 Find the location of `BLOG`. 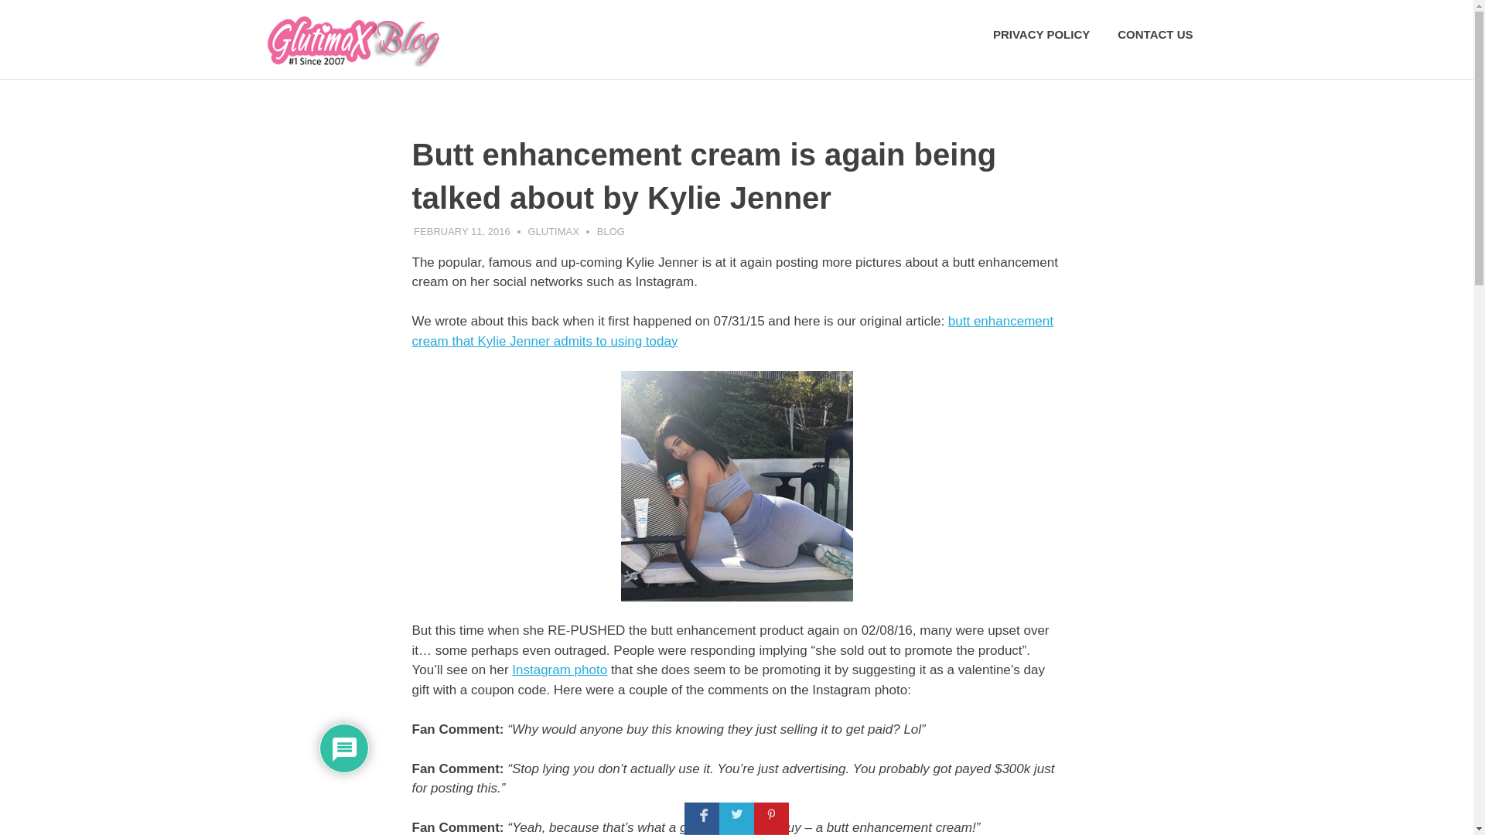

BLOG is located at coordinates (611, 230).